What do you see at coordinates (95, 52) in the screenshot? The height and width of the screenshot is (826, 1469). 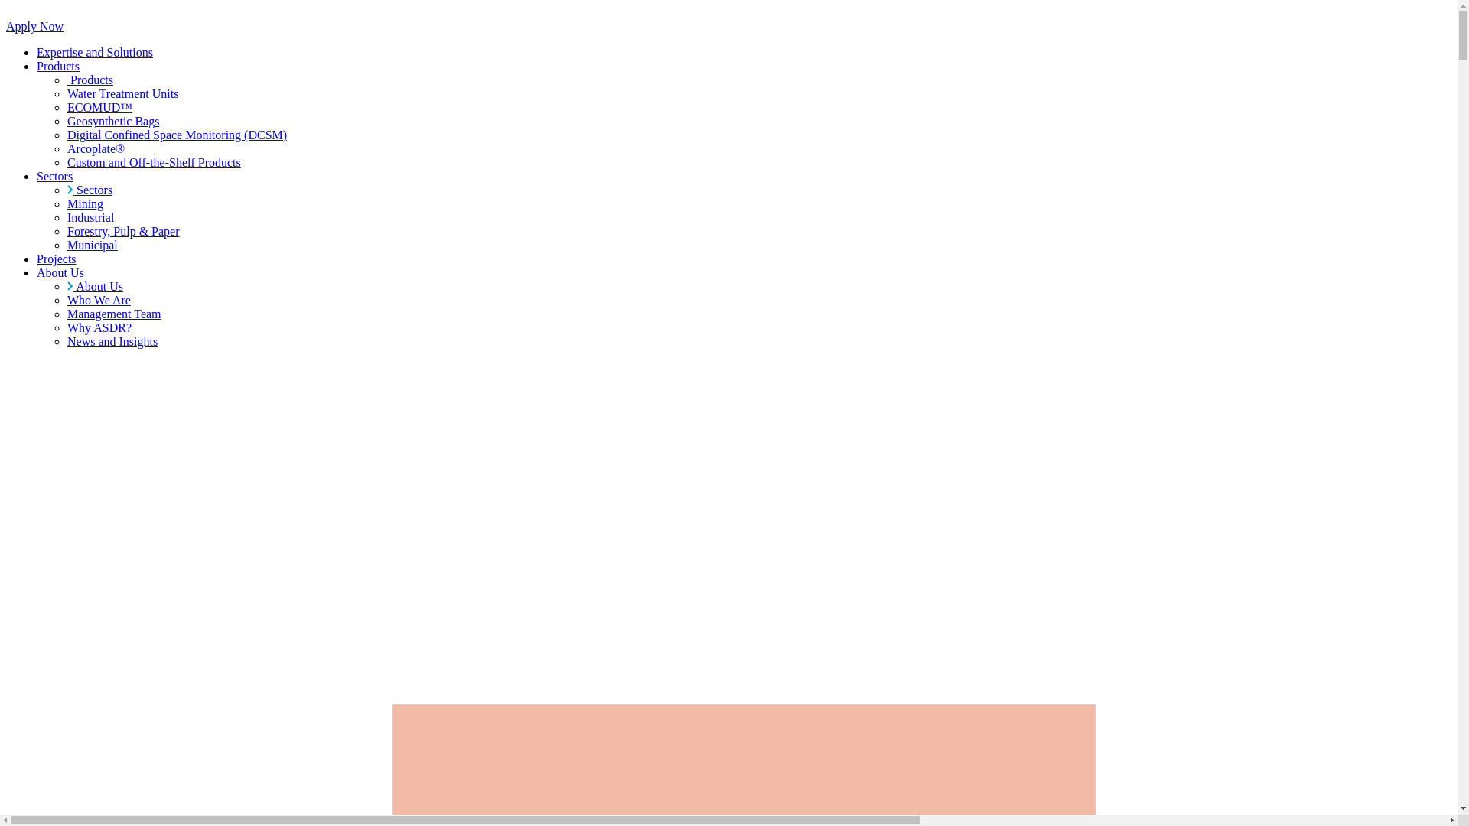 I see `Expertise and Solutions` at bounding box center [95, 52].